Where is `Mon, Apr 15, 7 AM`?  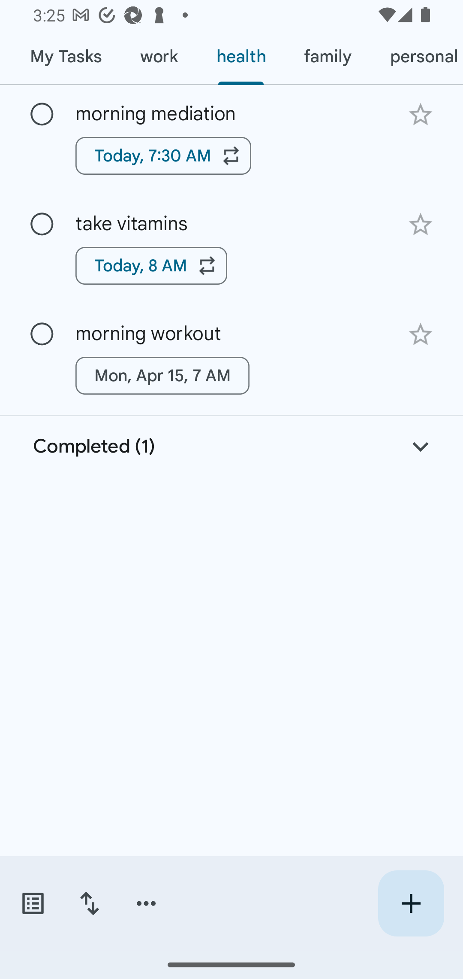
Mon, Apr 15, 7 AM is located at coordinates (162, 376).